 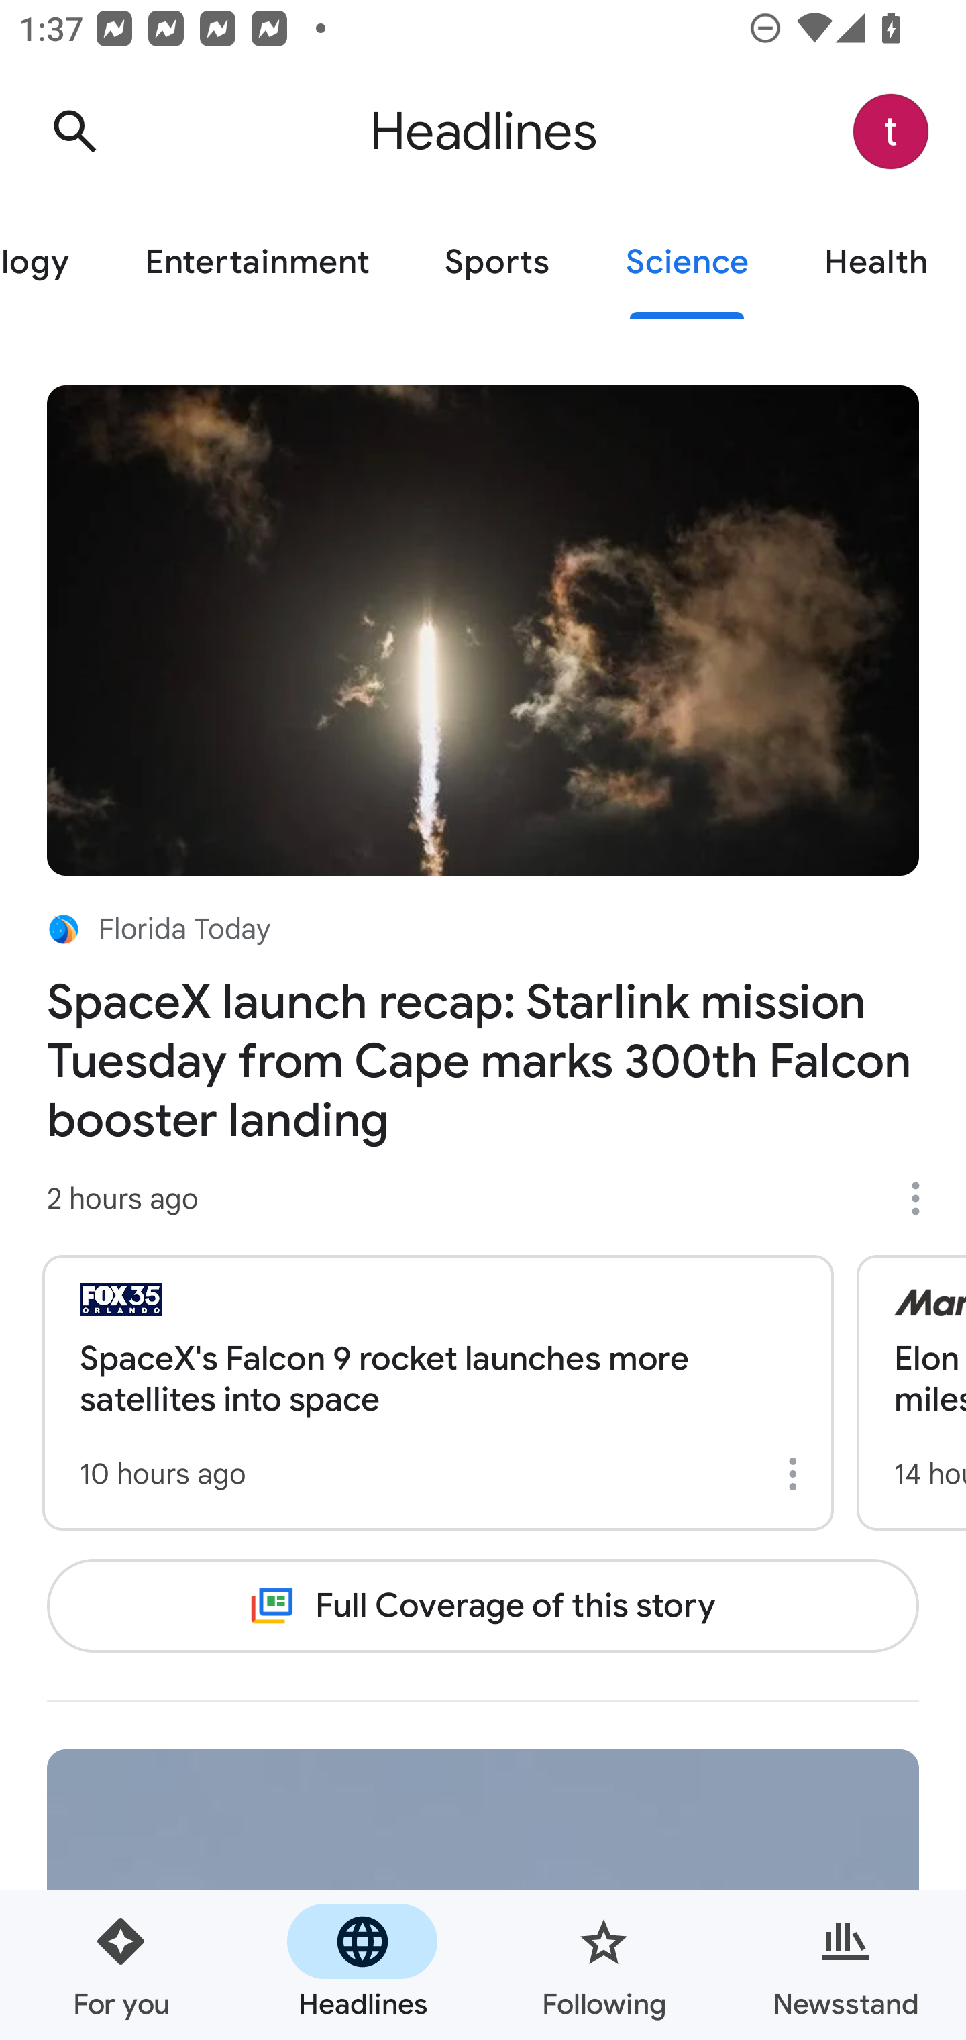 What do you see at coordinates (876, 263) in the screenshot?
I see `Health` at bounding box center [876, 263].